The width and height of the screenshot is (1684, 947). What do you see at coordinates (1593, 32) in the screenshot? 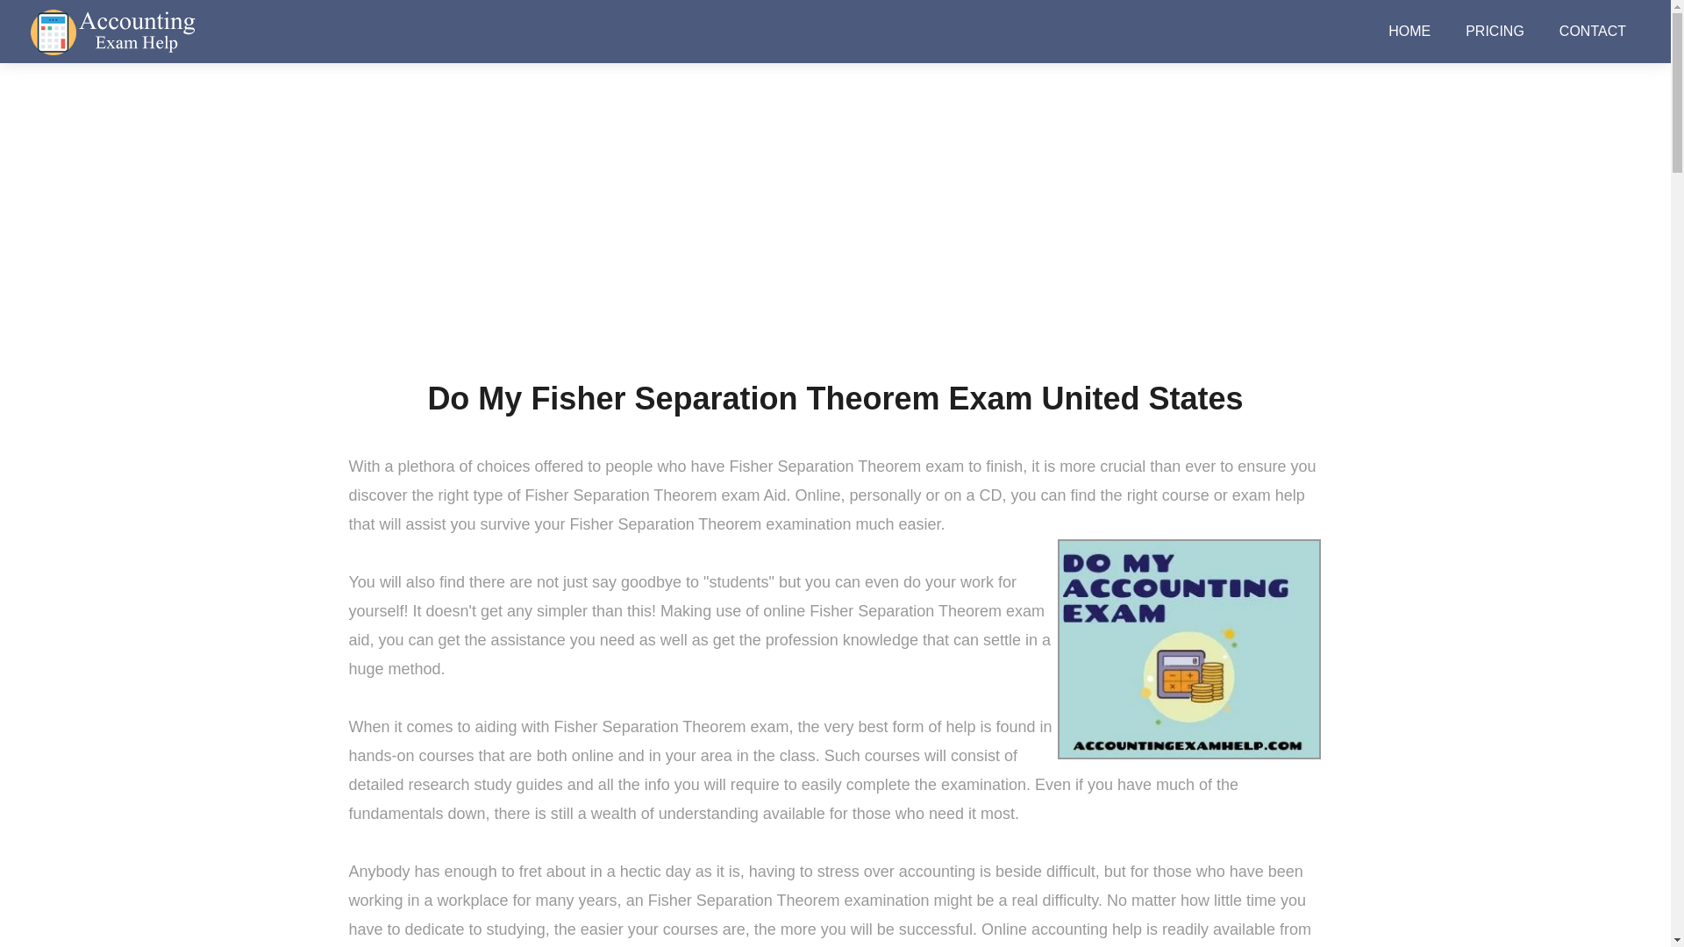
I see `CONTACT` at bounding box center [1593, 32].